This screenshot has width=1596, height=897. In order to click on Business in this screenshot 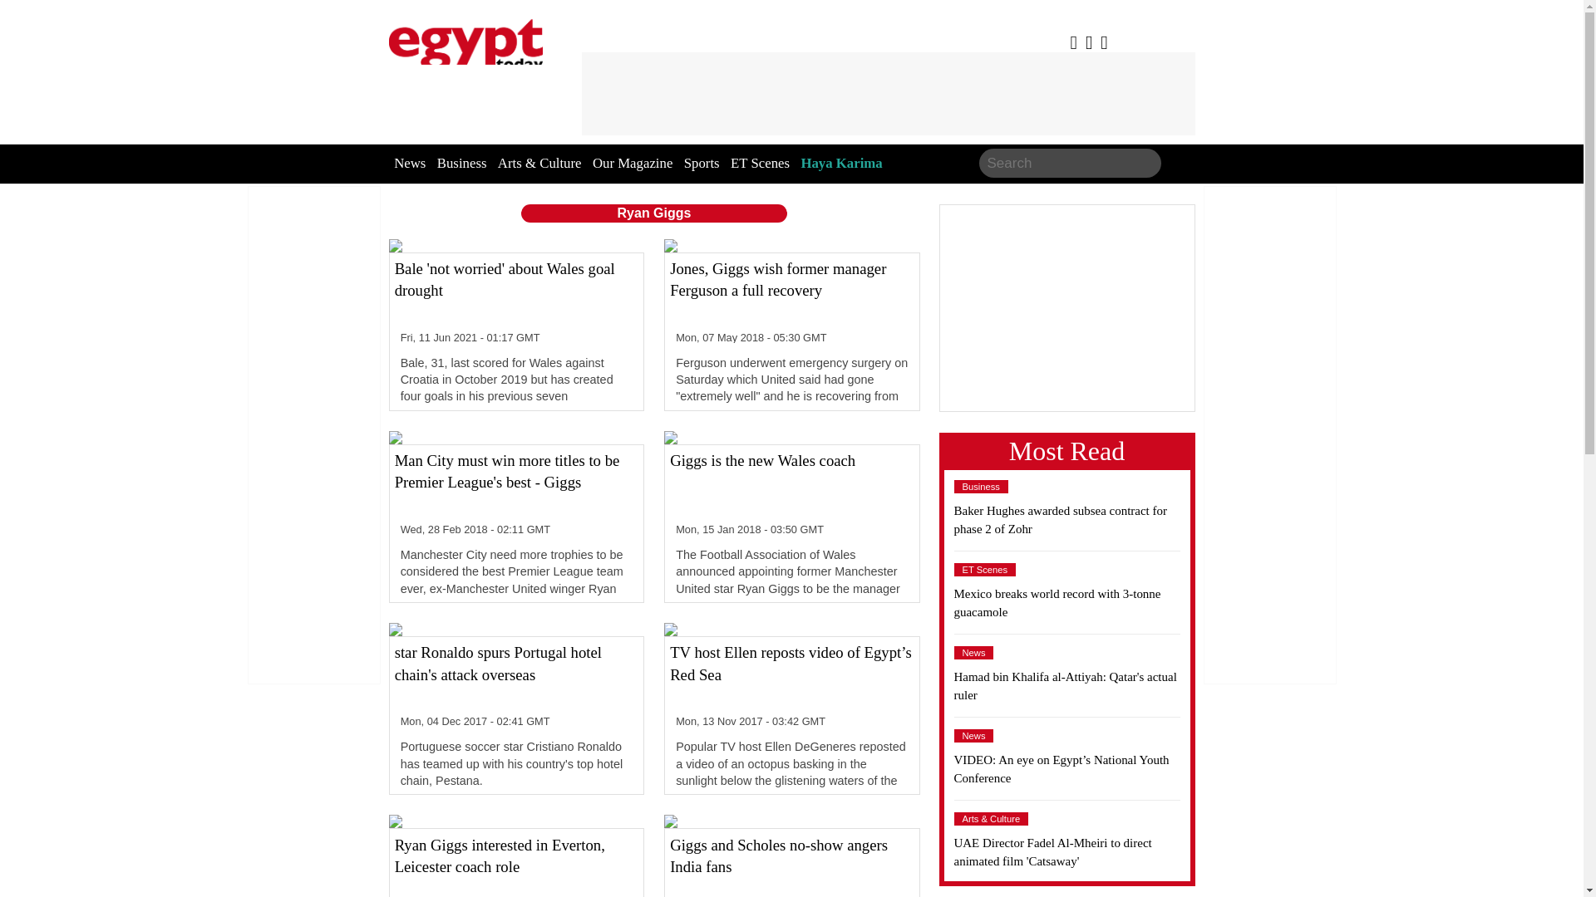, I will do `click(462, 164)`.